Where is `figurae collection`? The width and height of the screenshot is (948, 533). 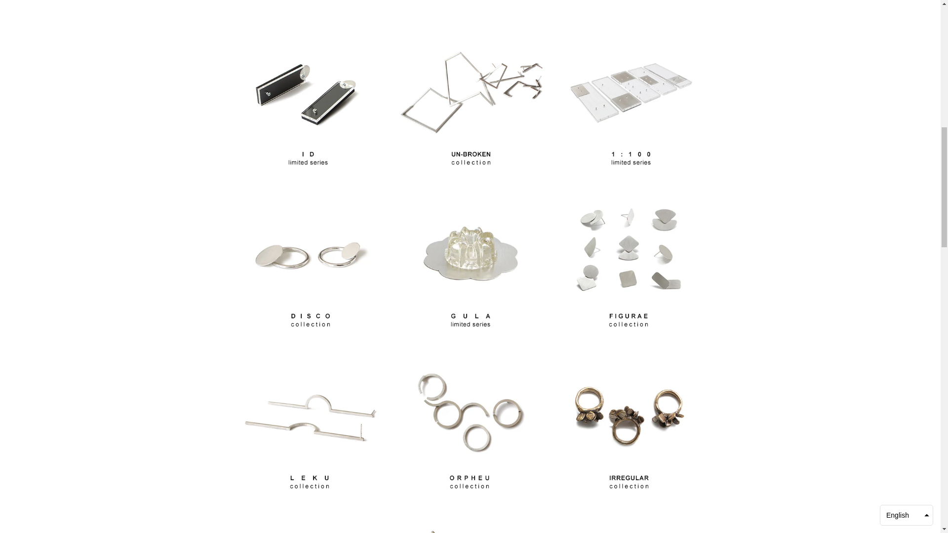 figurae collection is located at coordinates (628, 333).